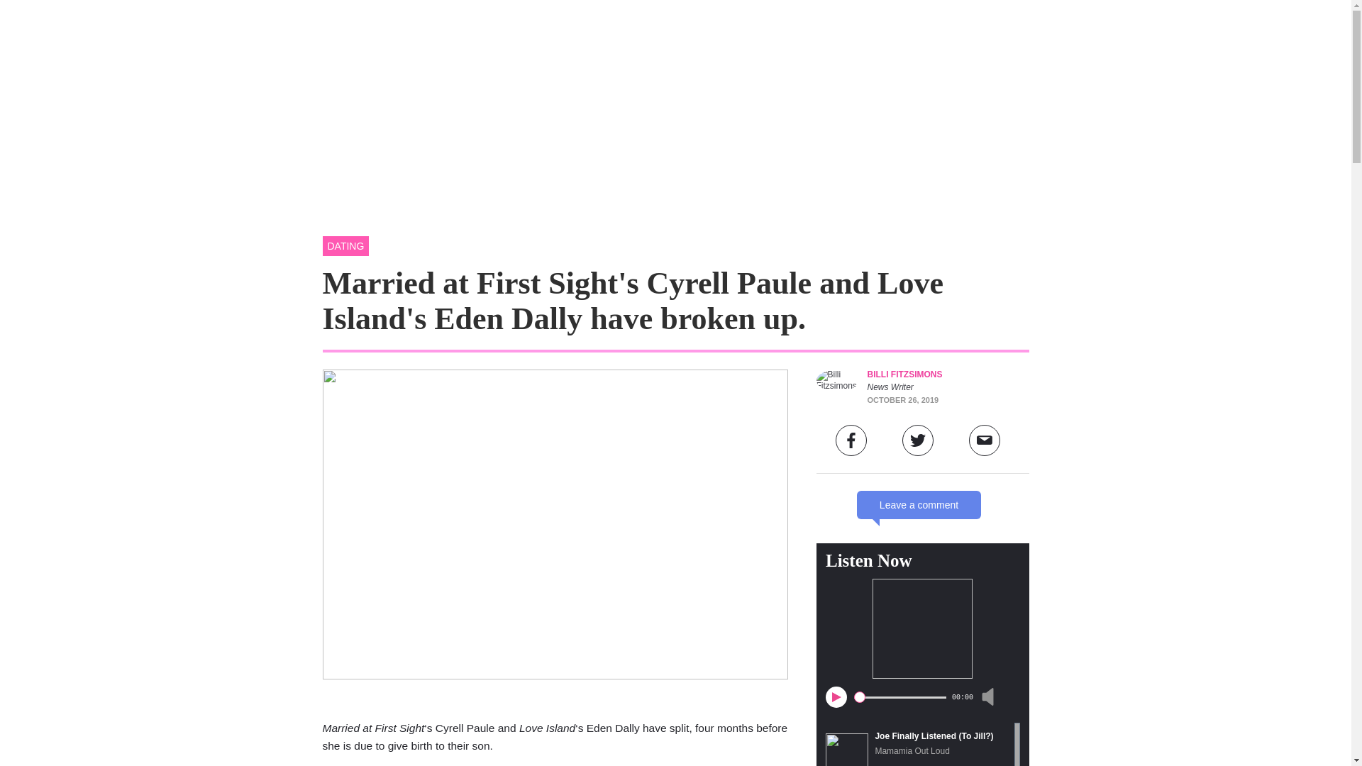 The height and width of the screenshot is (766, 1362). I want to click on Share via twitter, so click(917, 440).